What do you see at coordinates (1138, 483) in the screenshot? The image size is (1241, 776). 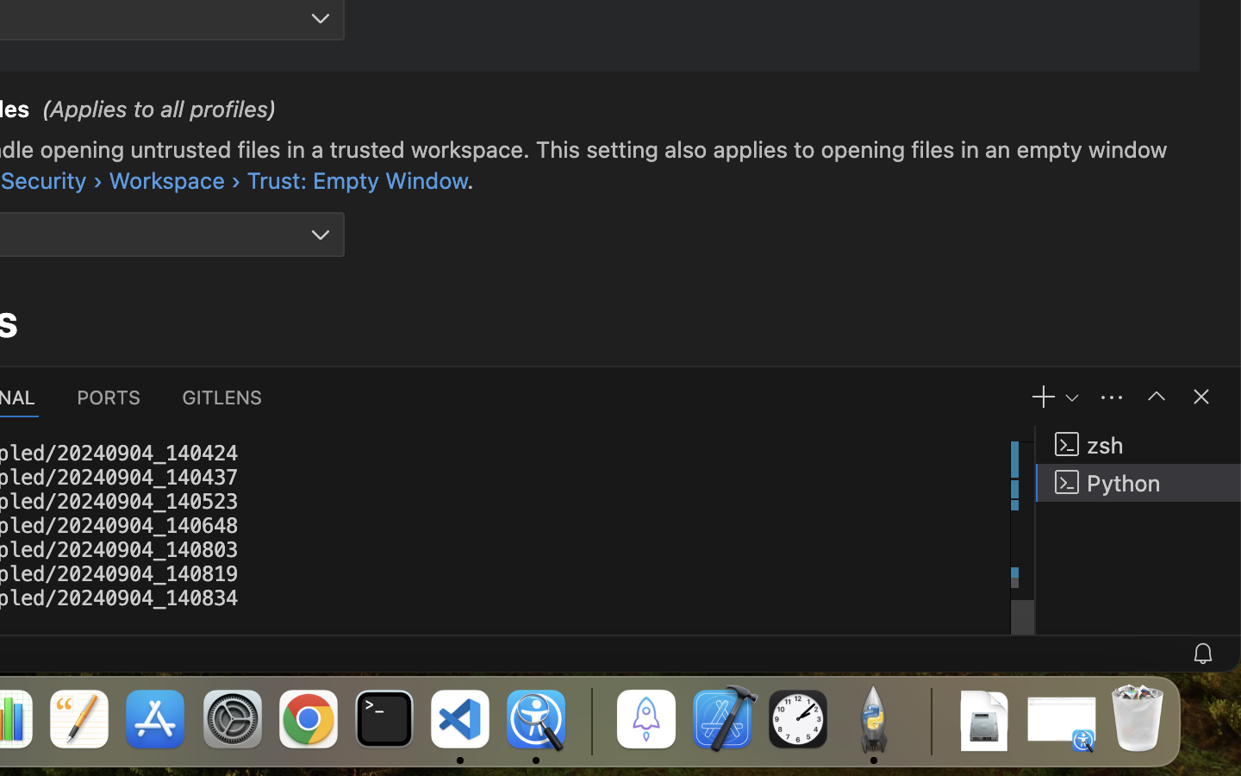 I see `Python ` at bounding box center [1138, 483].